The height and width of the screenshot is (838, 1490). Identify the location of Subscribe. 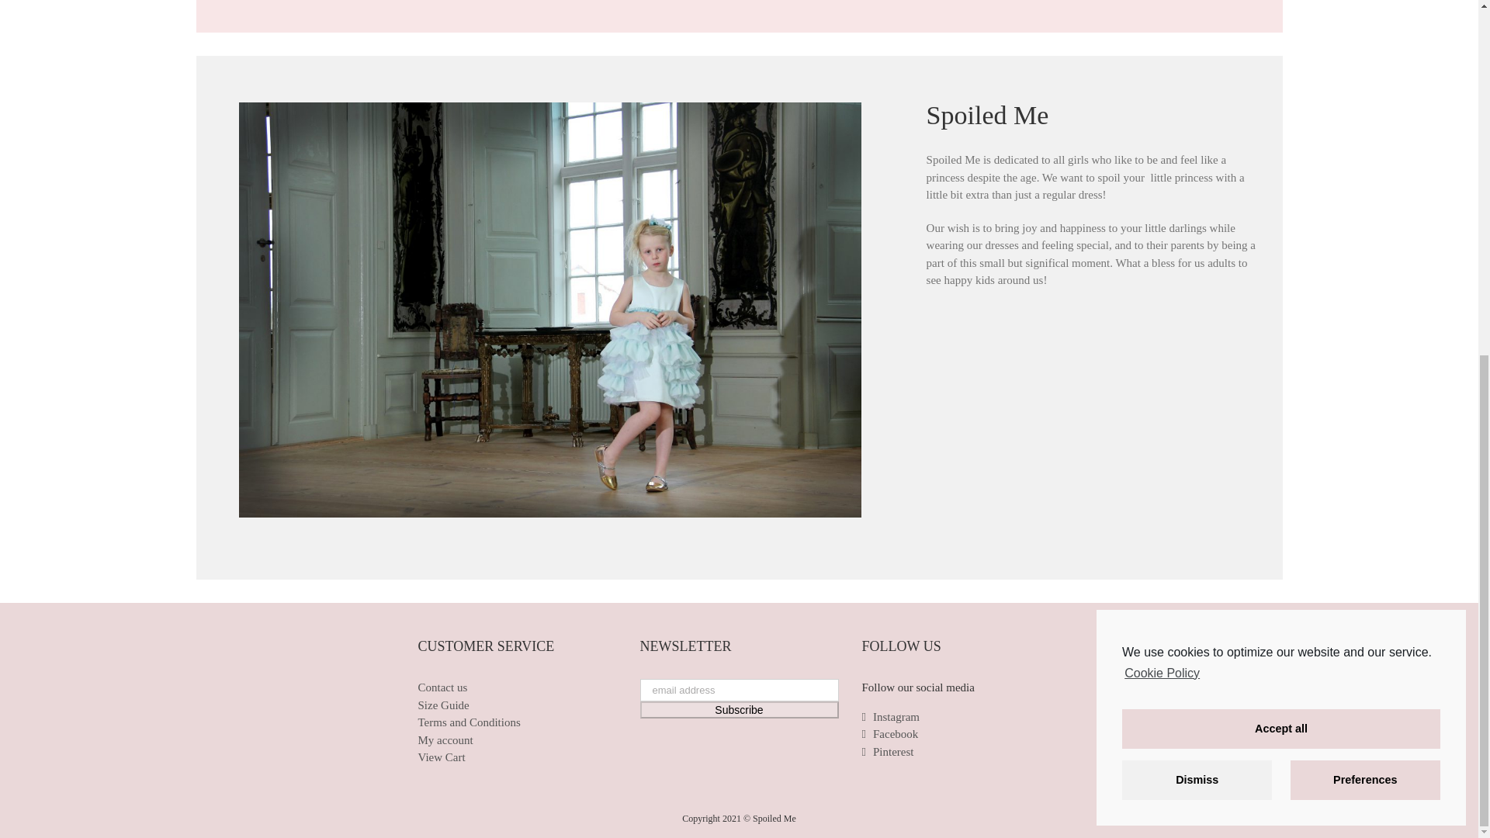
(738, 709).